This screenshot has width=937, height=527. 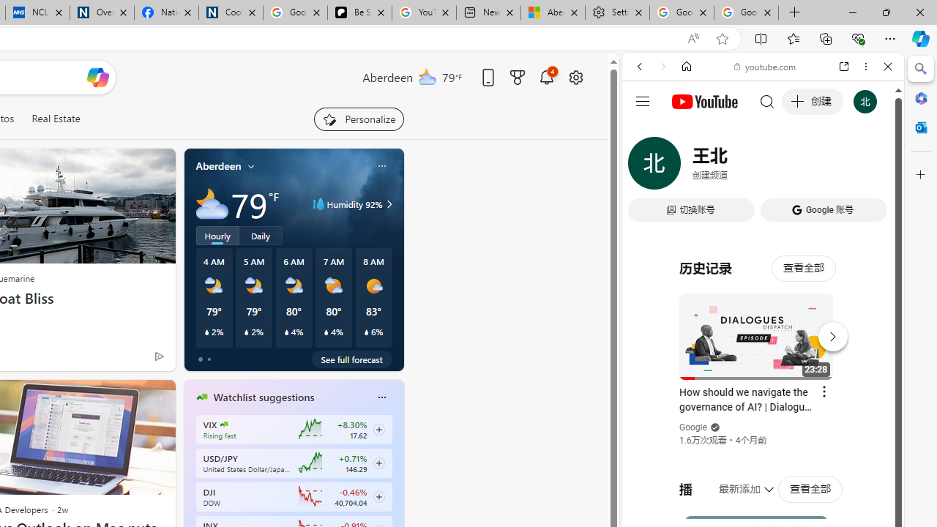 I want to click on Class: b_serphb, so click(x=871, y=168).